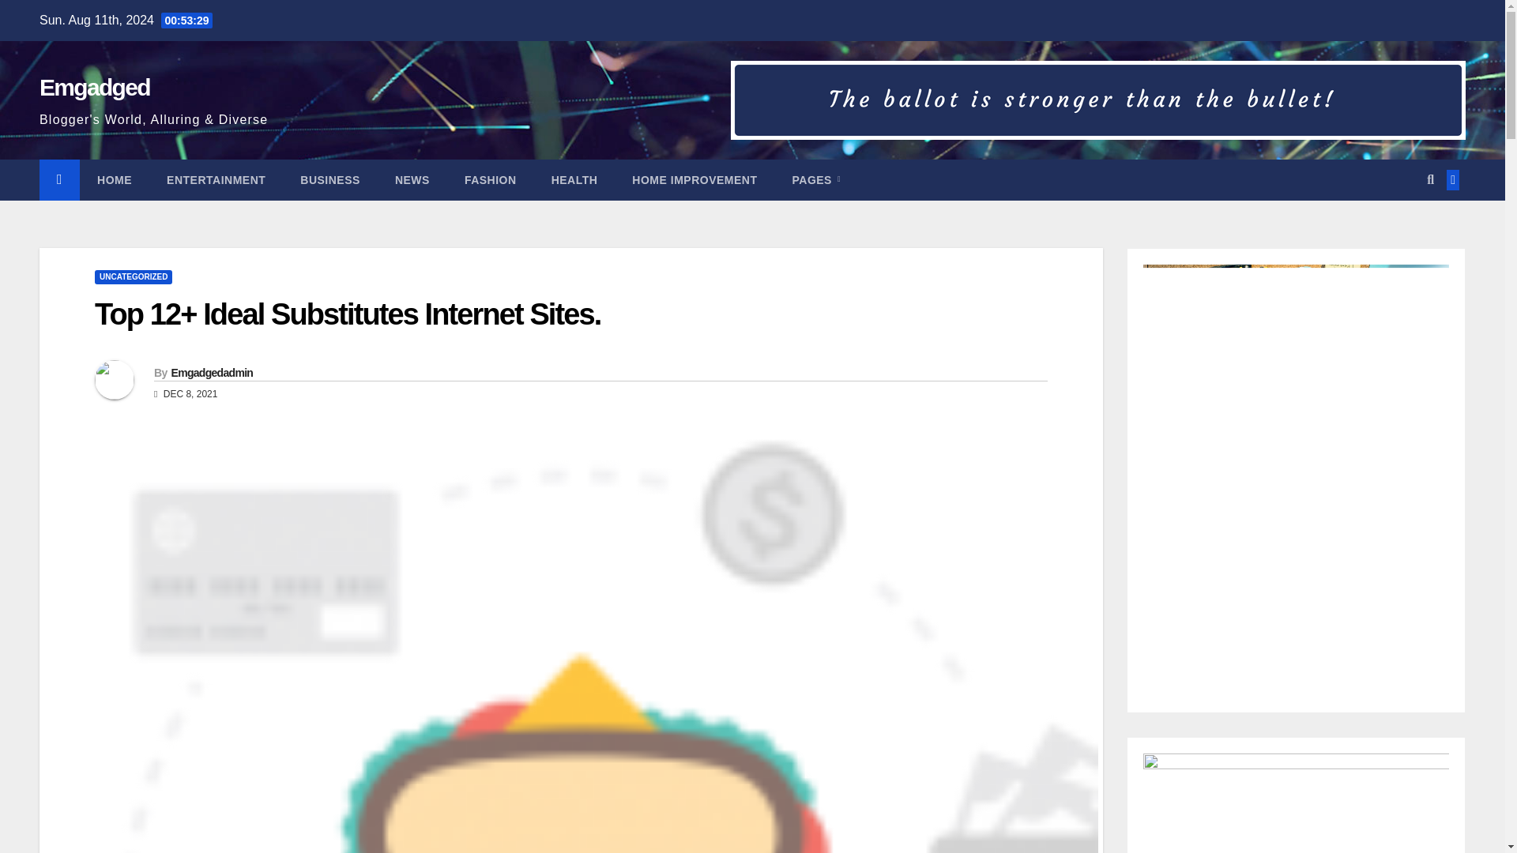 The width and height of the screenshot is (1517, 853). I want to click on Home, so click(114, 179).